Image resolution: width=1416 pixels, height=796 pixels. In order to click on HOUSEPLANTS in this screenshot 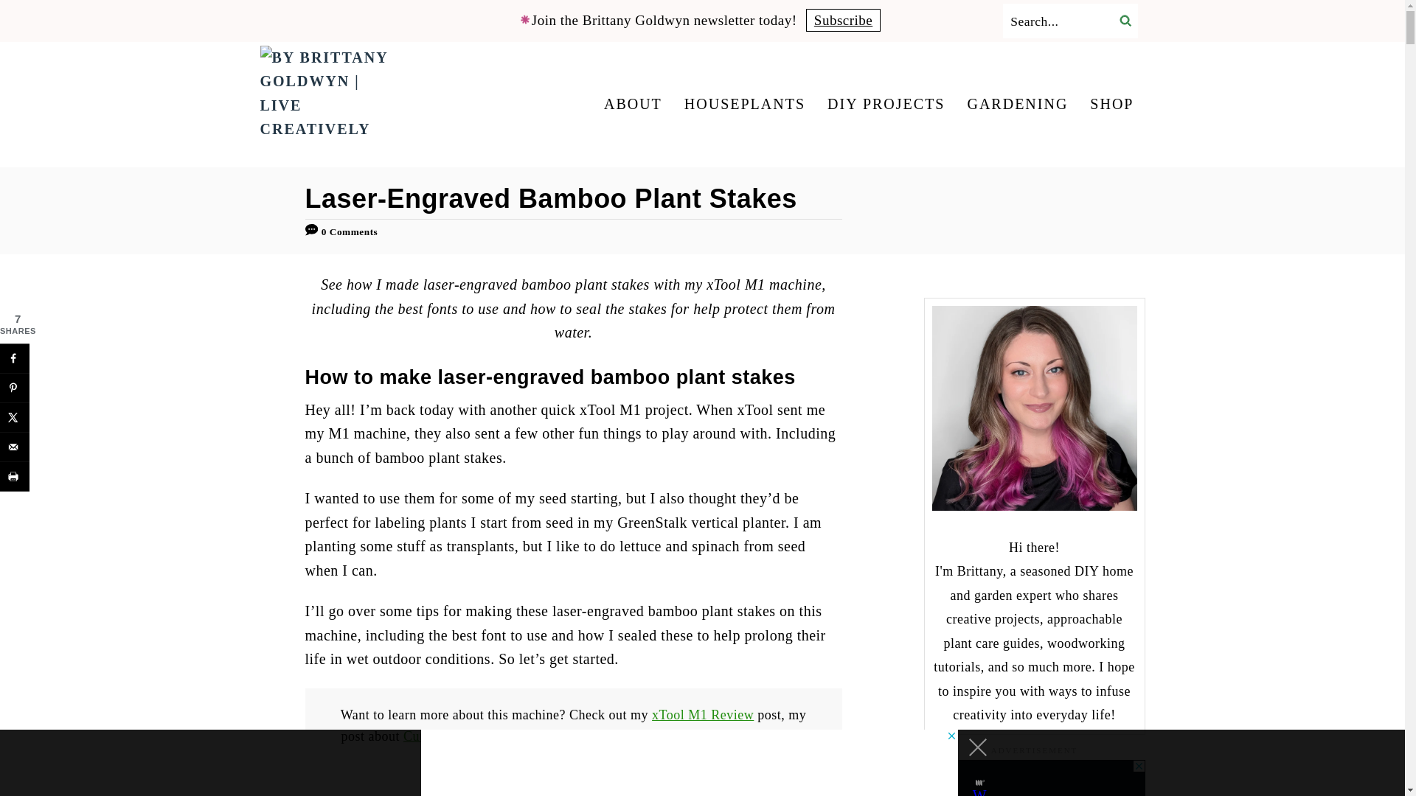, I will do `click(745, 104)`.